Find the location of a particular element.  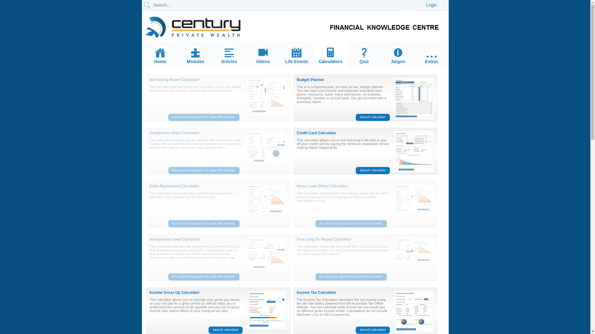

Credit Card Calculator is located at coordinates (317, 133).